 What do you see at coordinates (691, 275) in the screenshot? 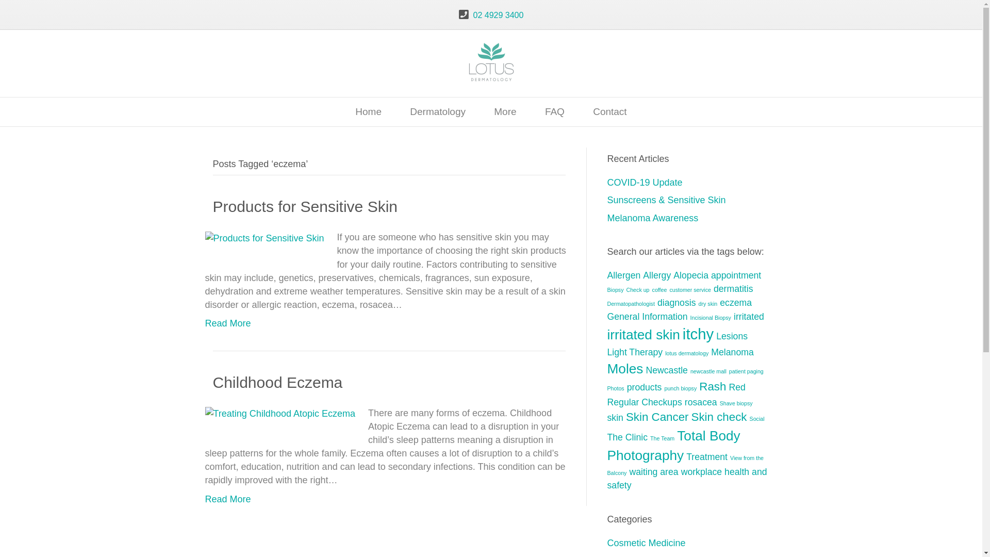
I see `Alopecia` at bounding box center [691, 275].